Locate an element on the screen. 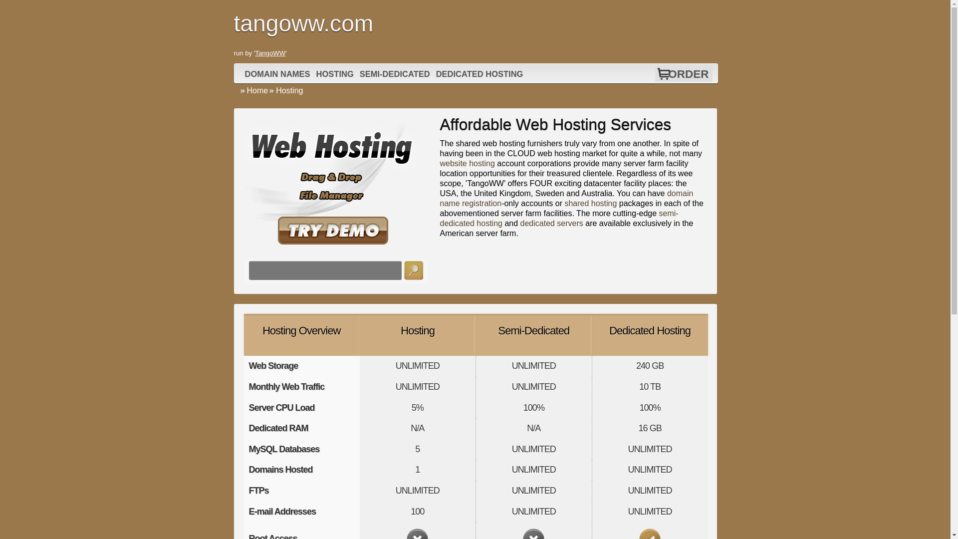 Image resolution: width=958 pixels, height=539 pixels. Home is located at coordinates (253, 90).